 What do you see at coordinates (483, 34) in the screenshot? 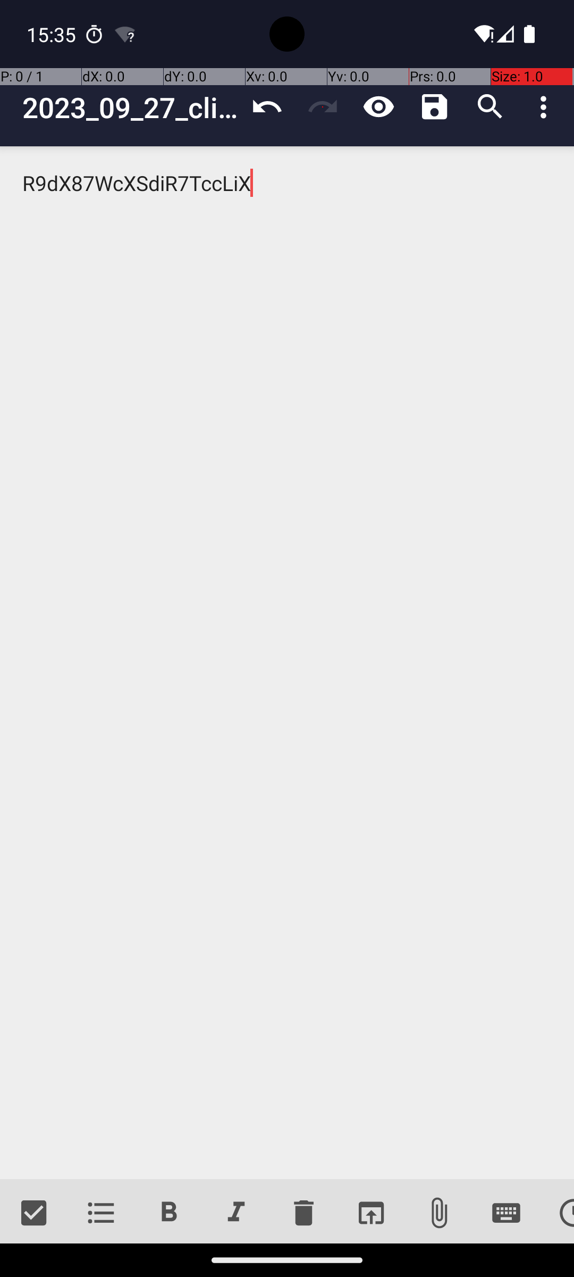
I see `Wifi signal full.,No internet` at bounding box center [483, 34].